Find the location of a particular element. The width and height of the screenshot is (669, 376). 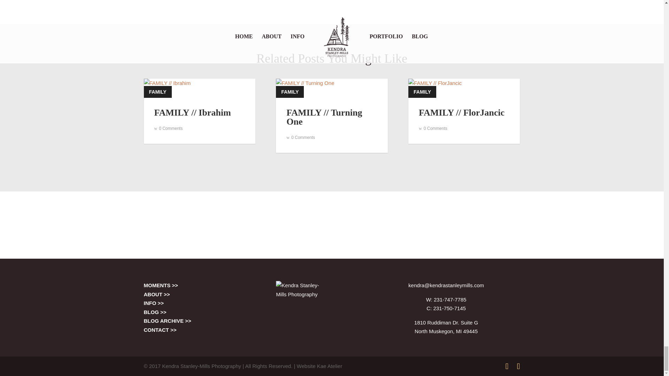

FAMILY is located at coordinates (422, 92).